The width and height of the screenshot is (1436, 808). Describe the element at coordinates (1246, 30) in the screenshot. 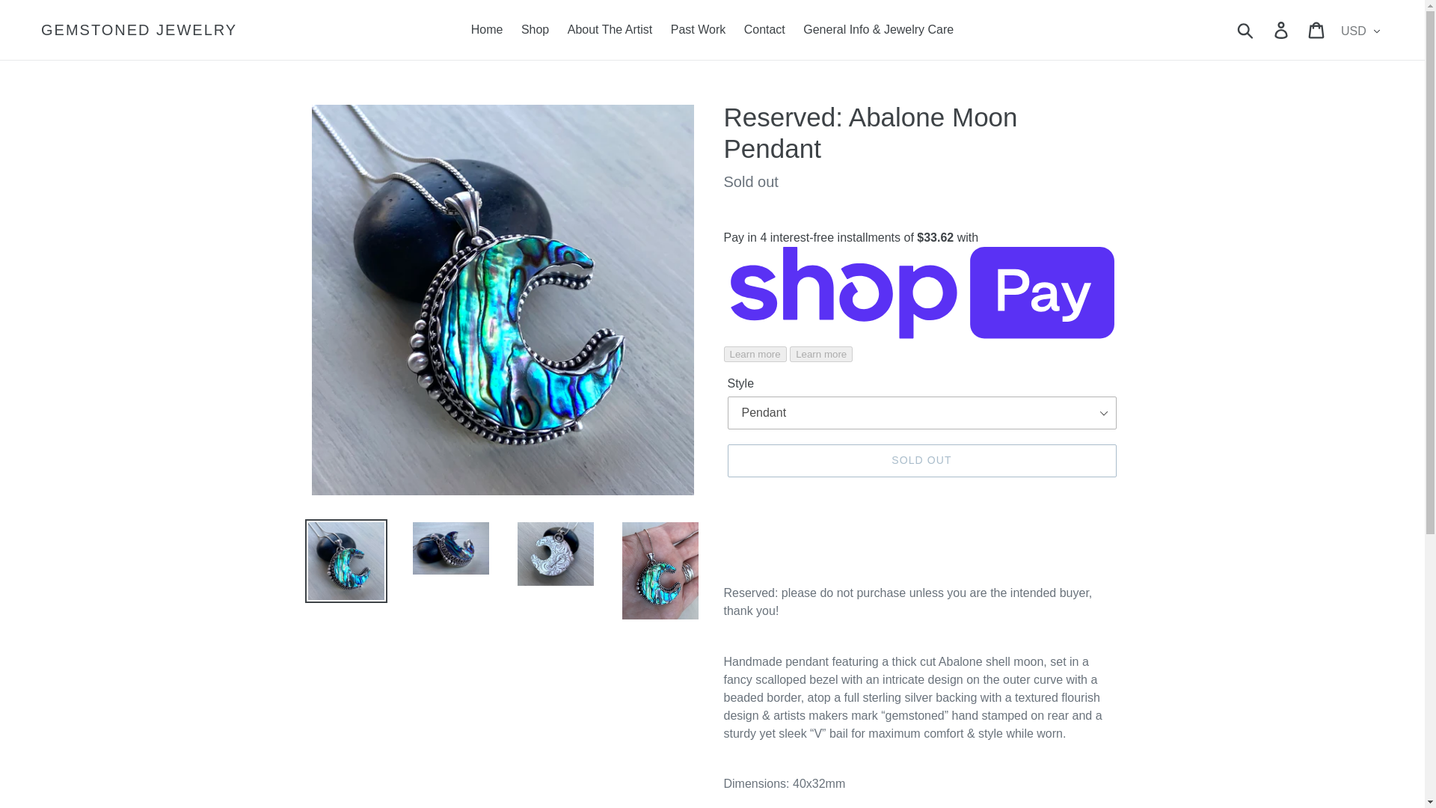

I see `Submit` at that location.